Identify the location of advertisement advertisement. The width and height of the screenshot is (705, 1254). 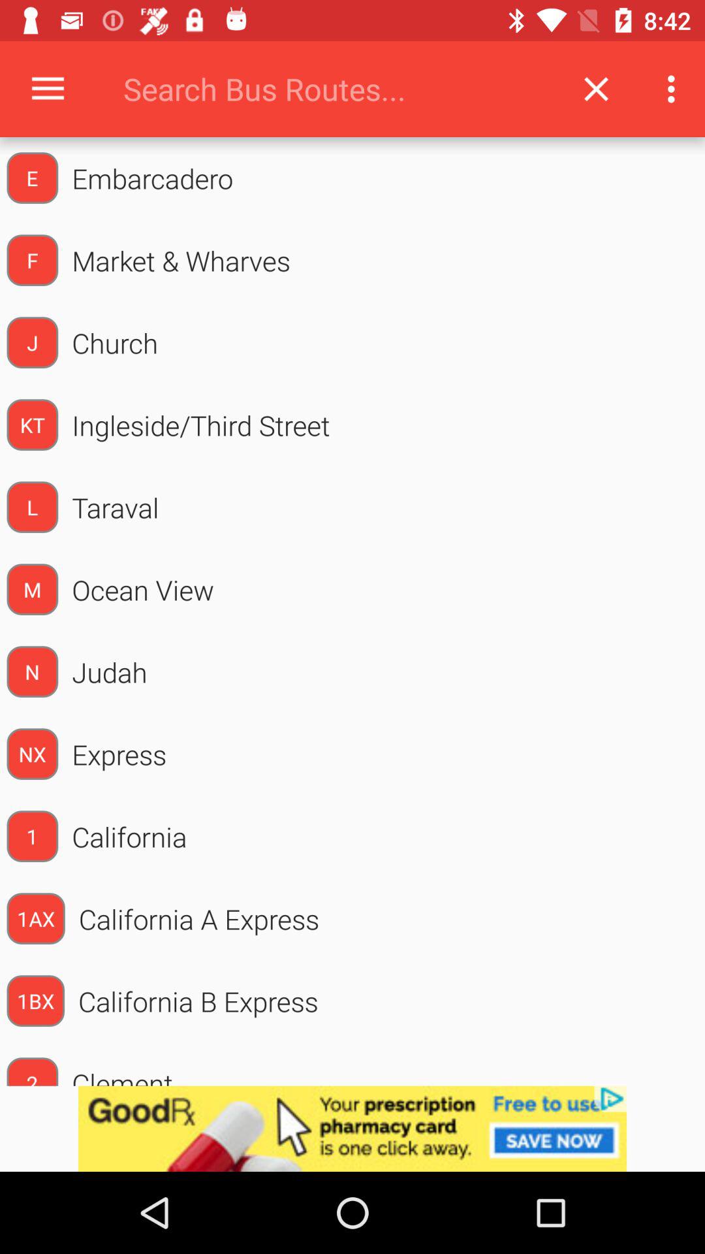
(352, 1129).